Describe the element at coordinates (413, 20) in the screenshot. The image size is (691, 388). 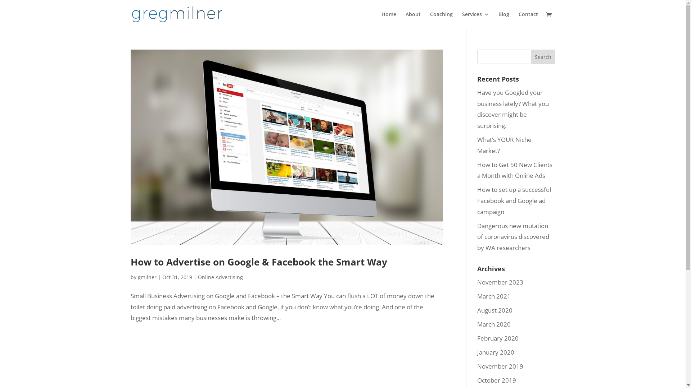
I see `About` at that location.